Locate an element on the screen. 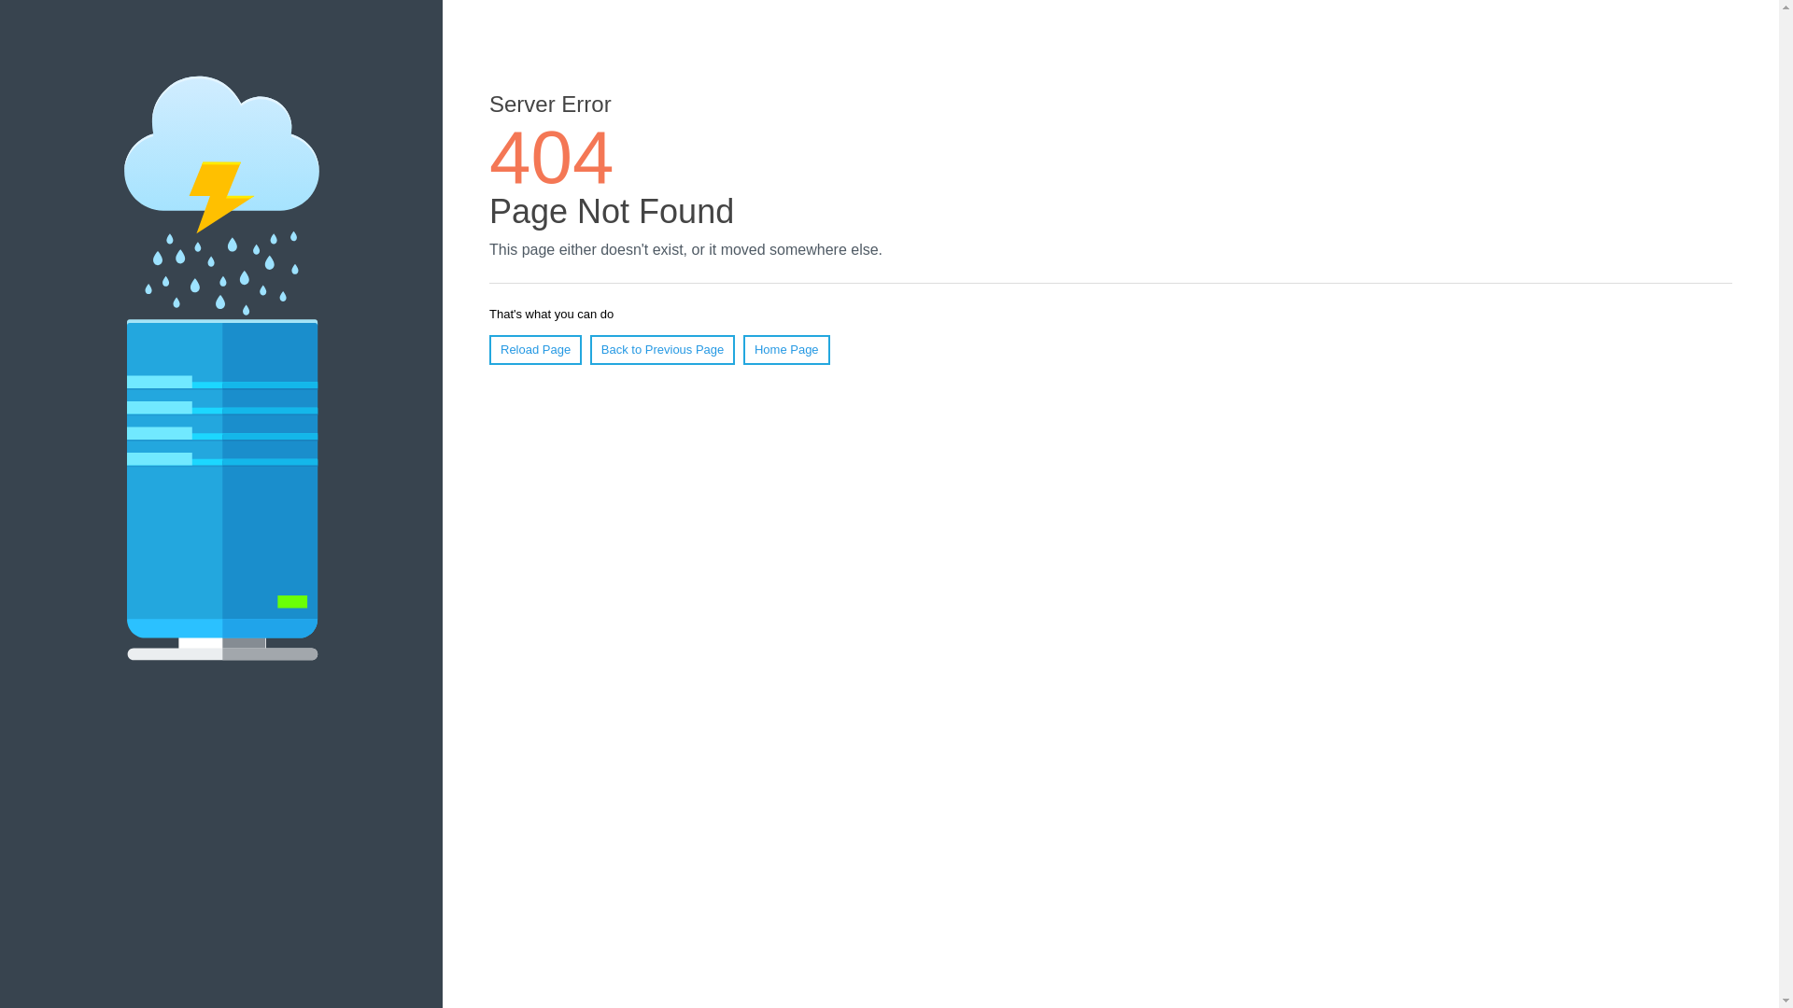  Reload Page is located at coordinates (536, 350).